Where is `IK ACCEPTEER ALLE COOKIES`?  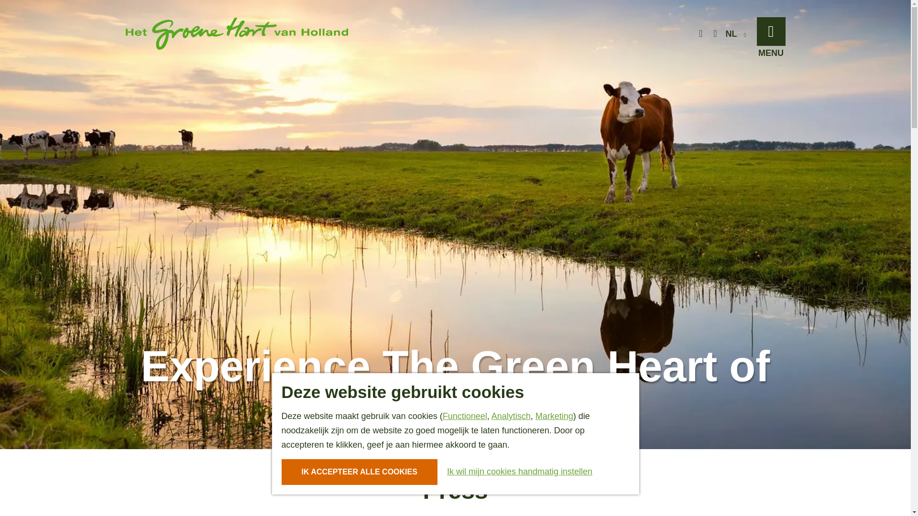
IK ACCEPTEER ALLE COOKIES is located at coordinates (359, 472).